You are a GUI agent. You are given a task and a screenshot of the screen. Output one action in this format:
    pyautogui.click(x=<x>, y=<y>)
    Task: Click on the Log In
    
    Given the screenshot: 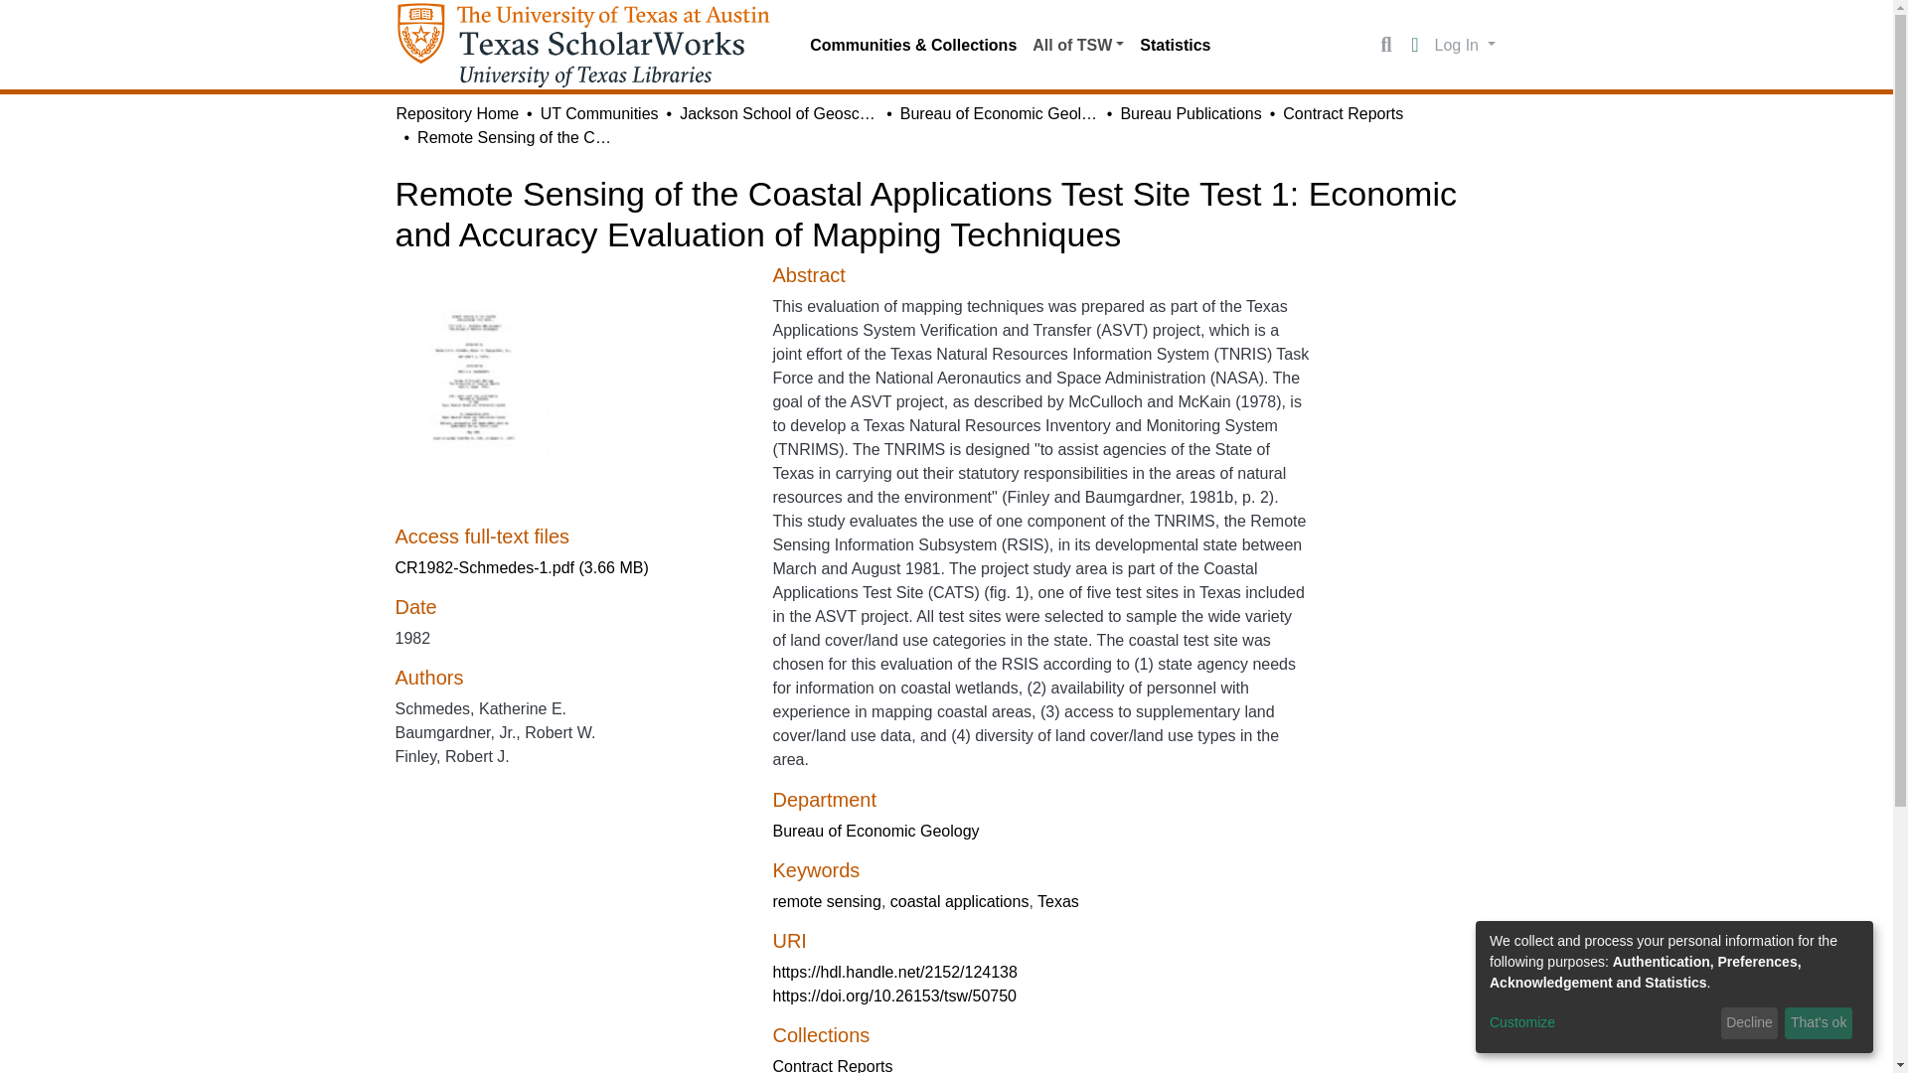 What is the action you would take?
    pyautogui.click(x=1465, y=44)
    